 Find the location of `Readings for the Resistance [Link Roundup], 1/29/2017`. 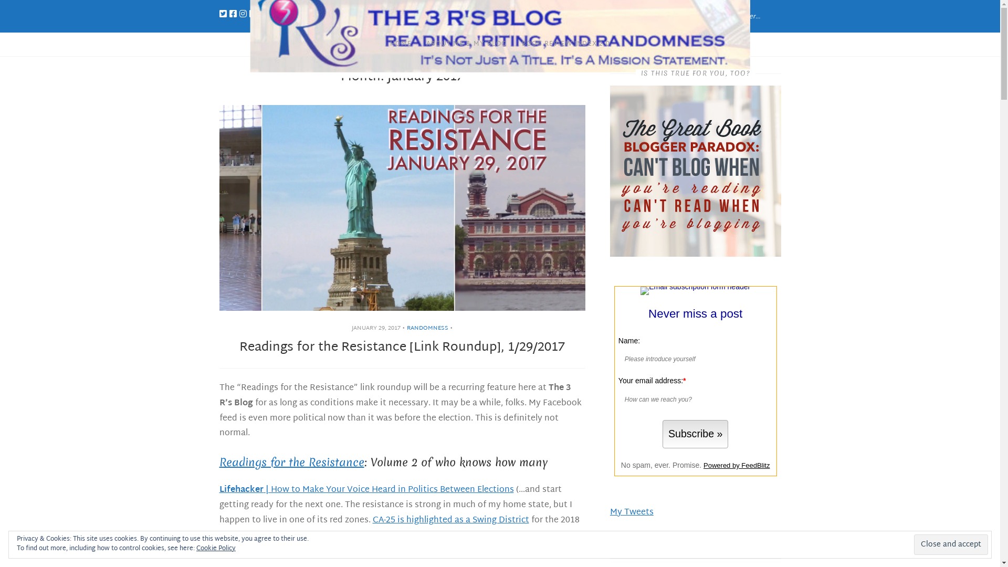

Readings for the Resistance [Link Roundup], 1/29/2017 is located at coordinates (402, 348).